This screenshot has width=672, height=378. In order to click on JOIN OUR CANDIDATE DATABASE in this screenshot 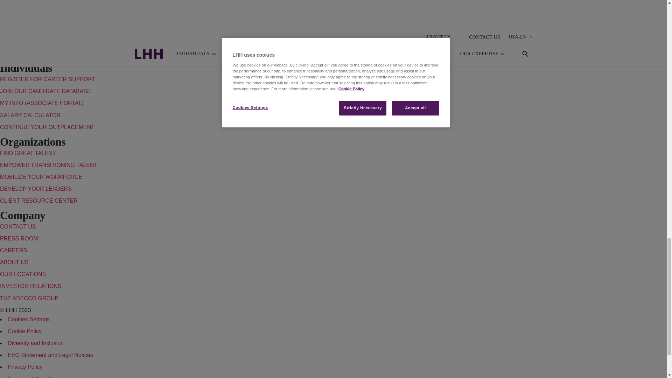, I will do `click(45, 91)`.